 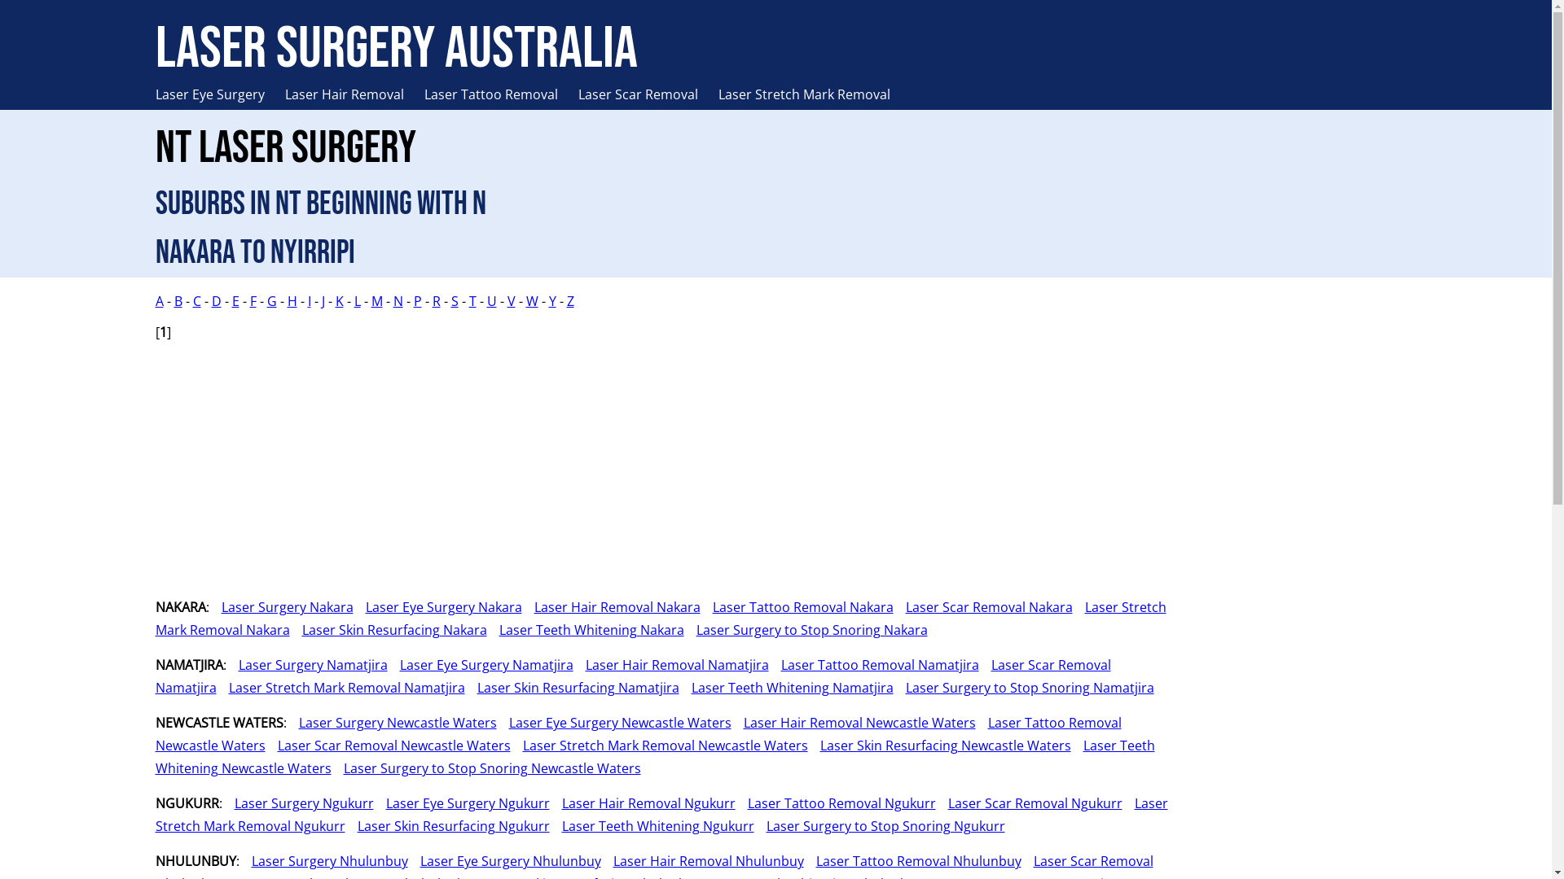 What do you see at coordinates (355, 94) in the screenshot?
I see `Laser Hair Removal` at bounding box center [355, 94].